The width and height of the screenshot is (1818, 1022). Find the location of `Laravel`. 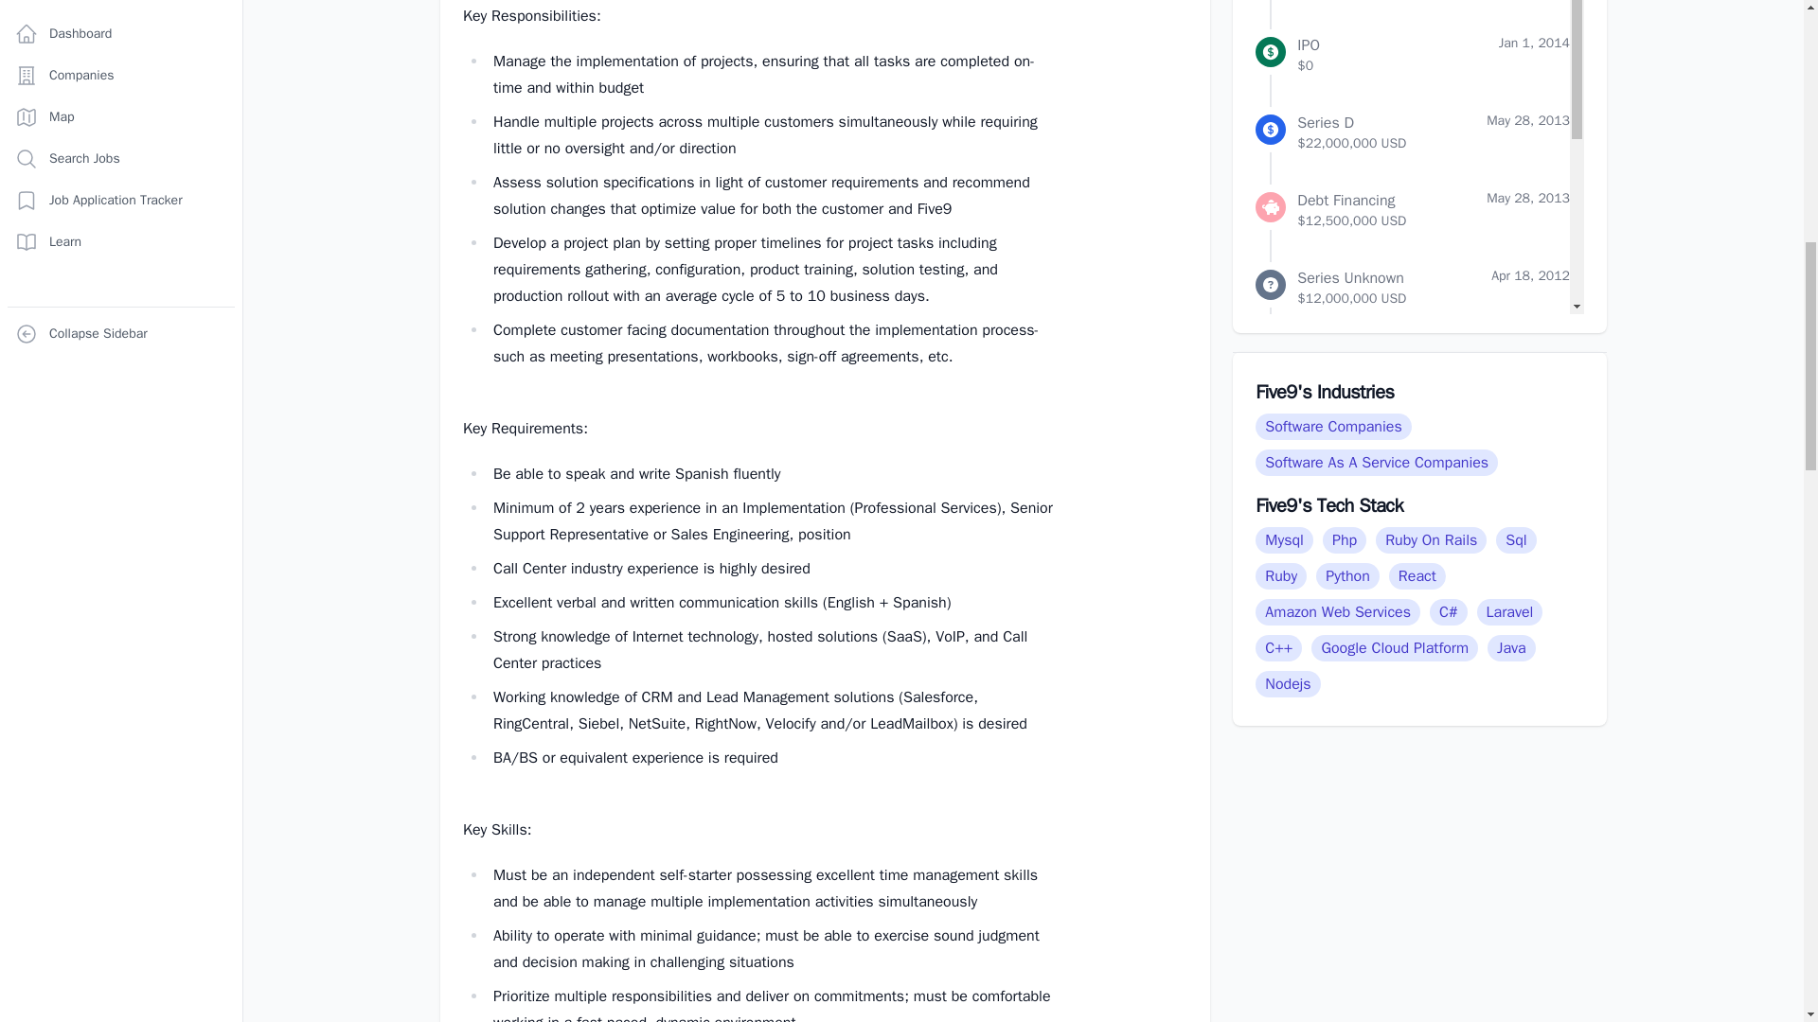

Laravel is located at coordinates (1514, 611).